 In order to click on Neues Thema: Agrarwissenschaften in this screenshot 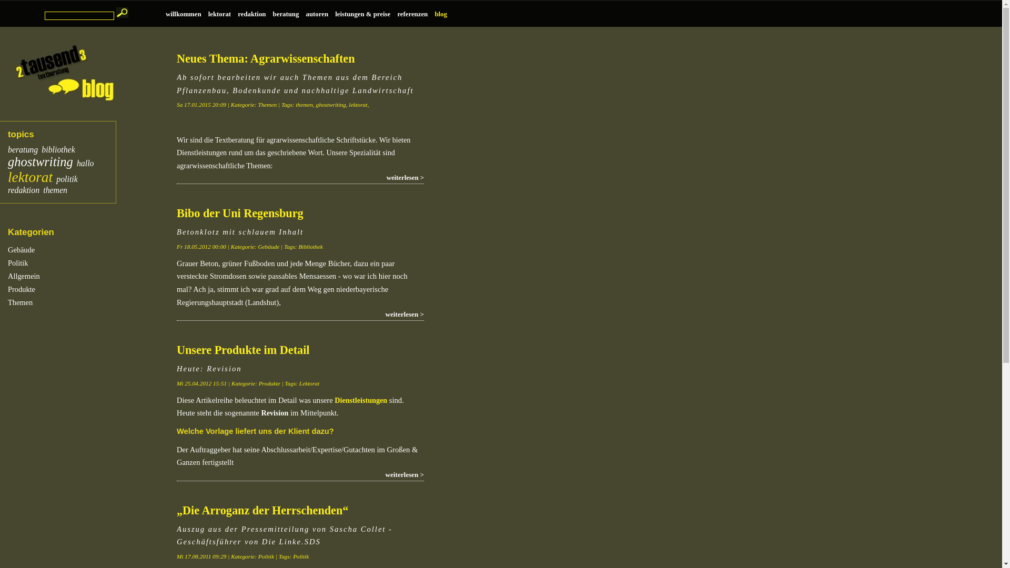, I will do `click(266, 59)`.